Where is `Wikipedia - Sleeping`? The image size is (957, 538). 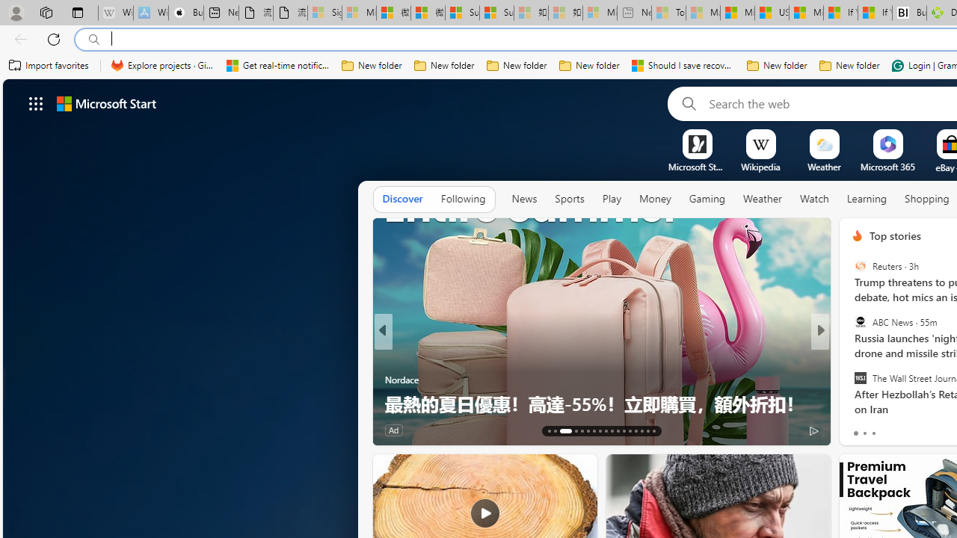
Wikipedia - Sleeping is located at coordinates (115, 13).